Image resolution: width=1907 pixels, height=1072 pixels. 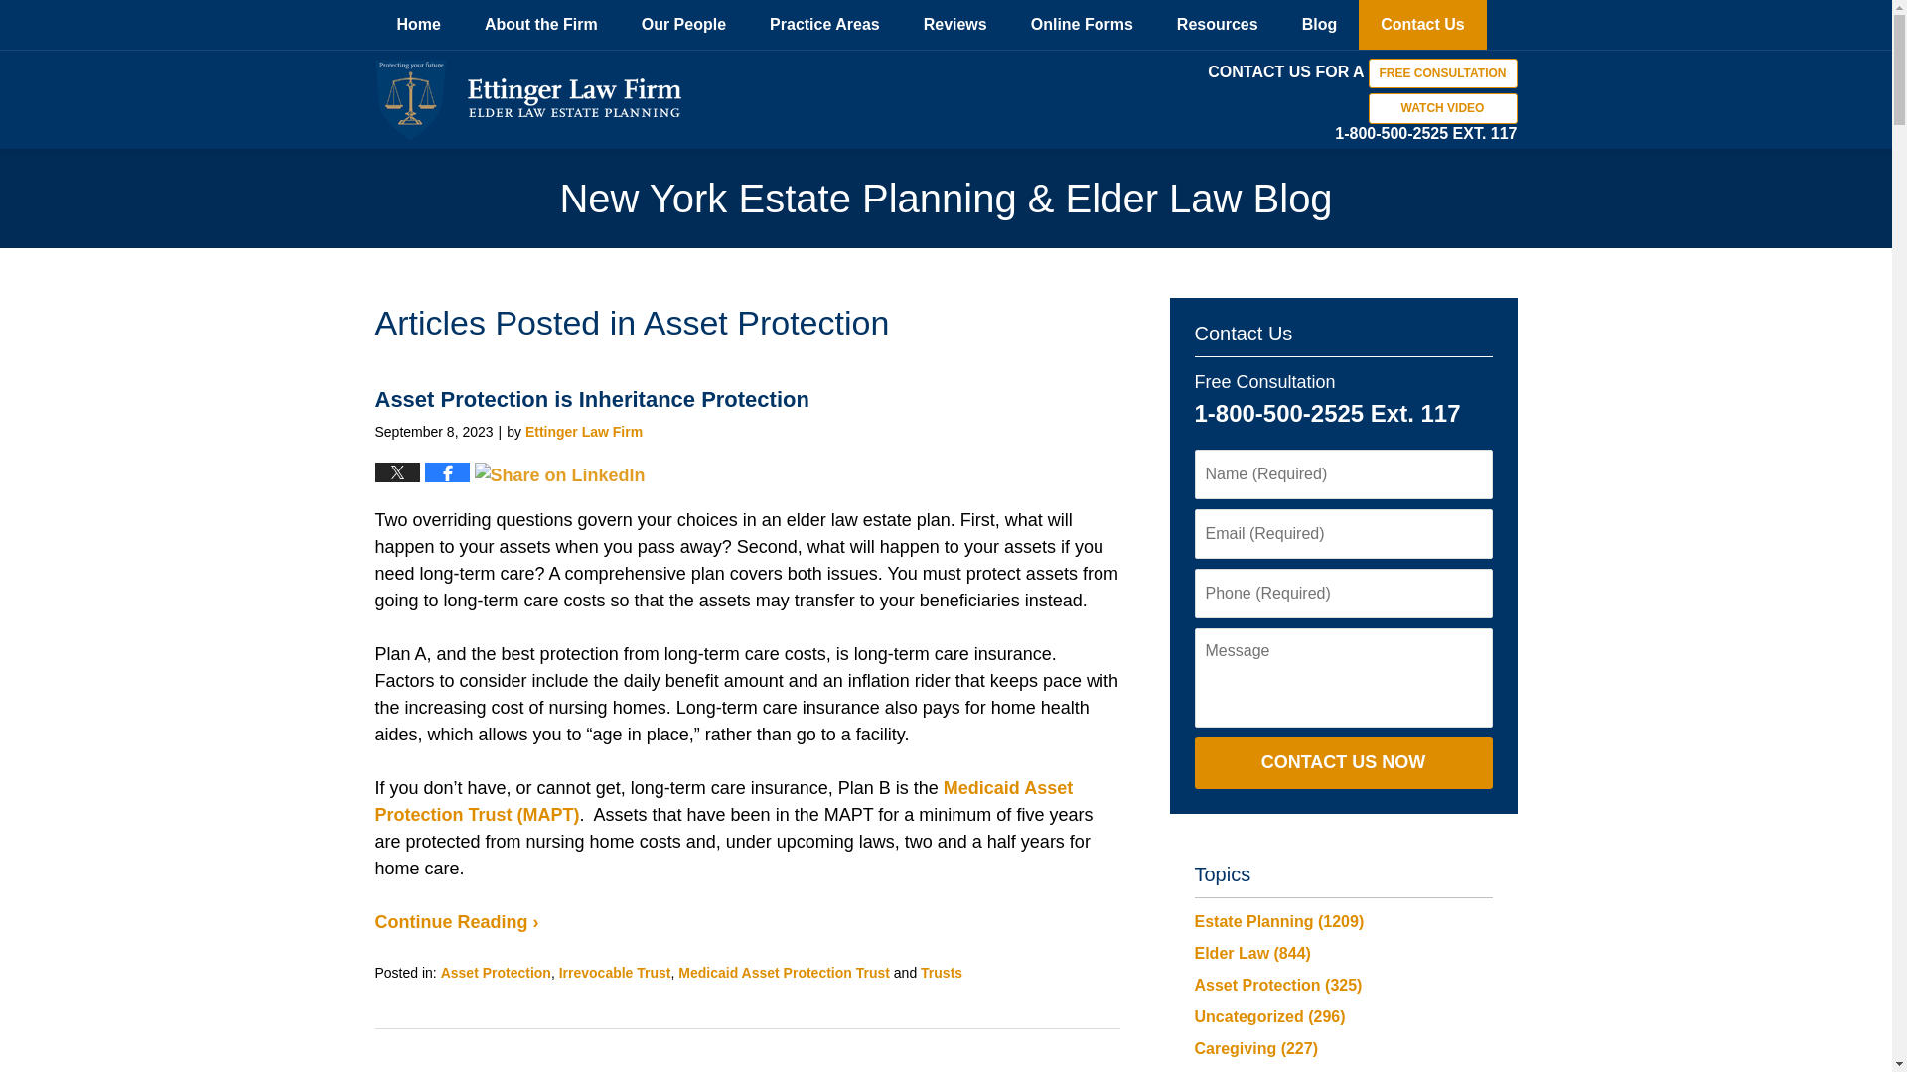 What do you see at coordinates (614, 973) in the screenshot?
I see `View all posts in Irrevocable Trust` at bounding box center [614, 973].